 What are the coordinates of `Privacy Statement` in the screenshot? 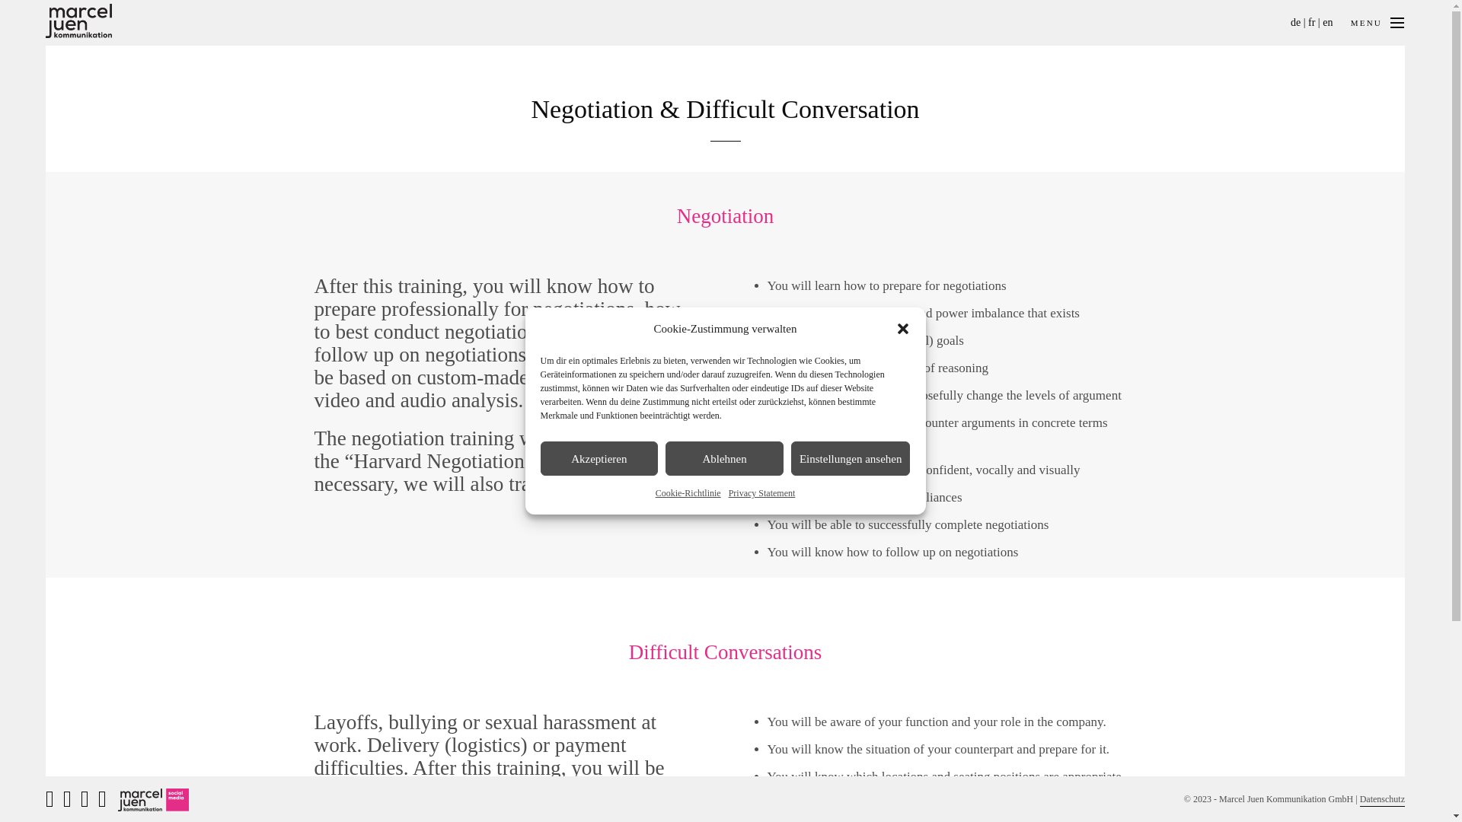 It's located at (761, 493).